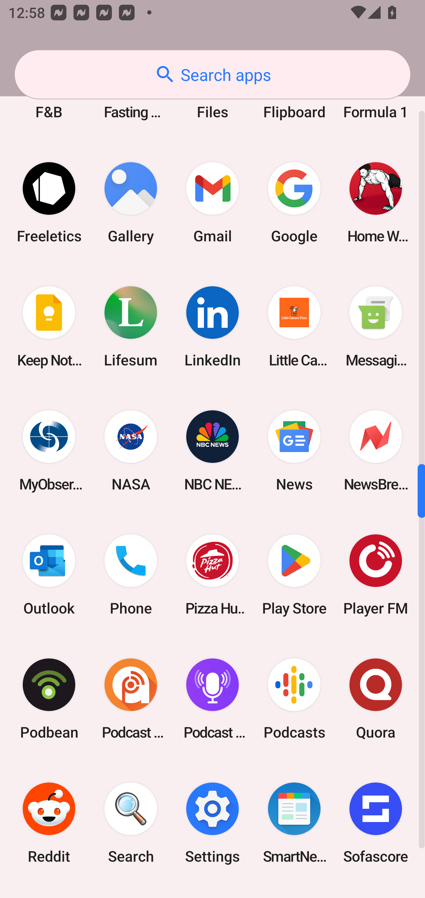 This screenshot has height=898, width=425. What do you see at coordinates (131, 203) in the screenshot?
I see `Gallery` at bounding box center [131, 203].